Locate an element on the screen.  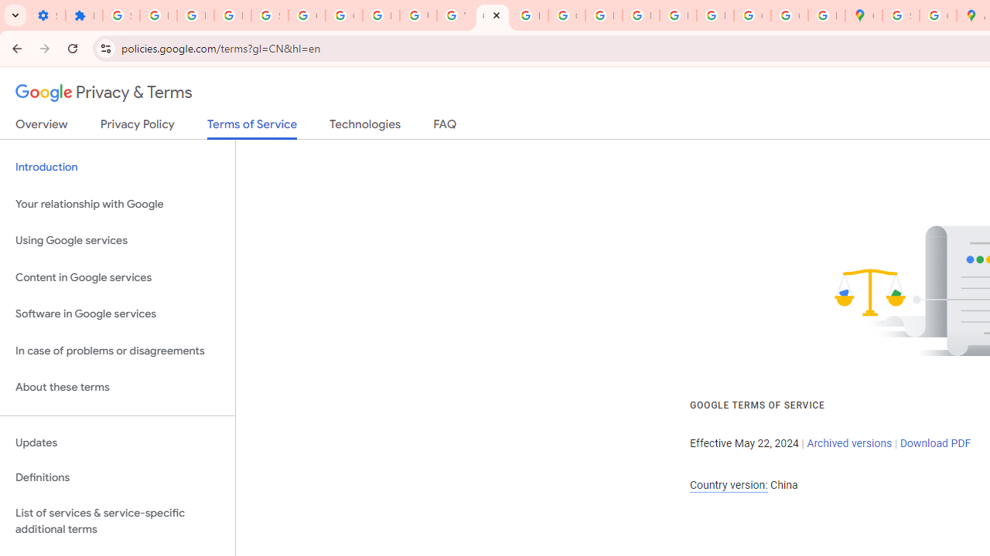
Download PDF is located at coordinates (935, 443).